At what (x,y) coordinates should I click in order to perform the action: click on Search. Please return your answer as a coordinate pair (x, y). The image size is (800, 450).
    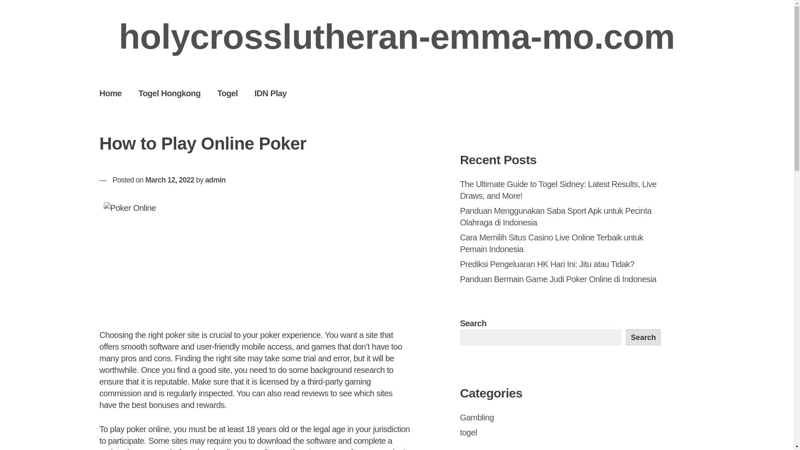
    Looking at the image, I should click on (643, 337).